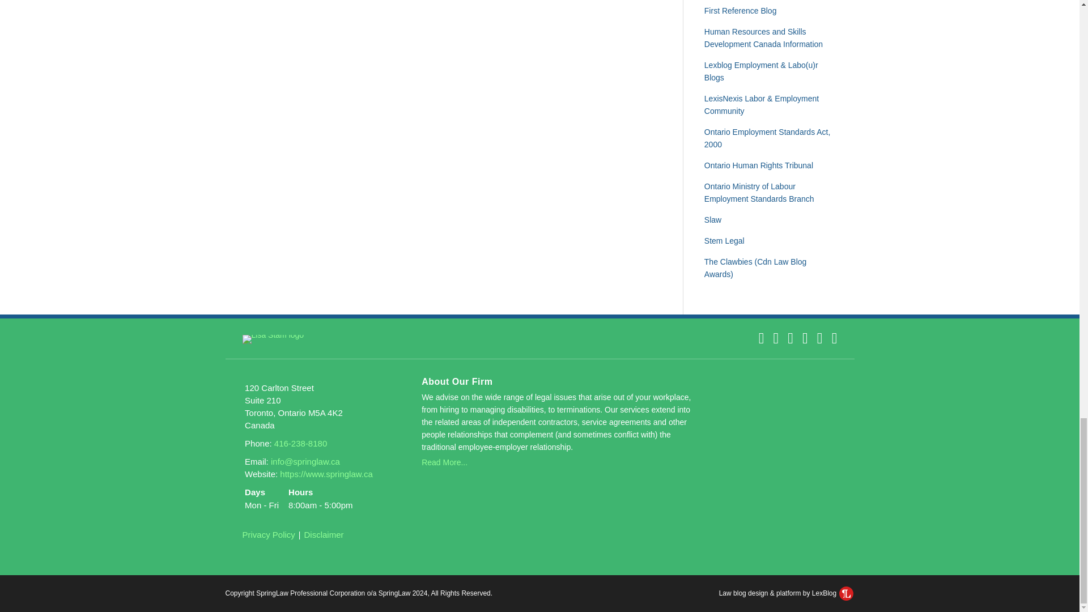  I want to click on ontario-employment-standards-act-2000, so click(767, 138).